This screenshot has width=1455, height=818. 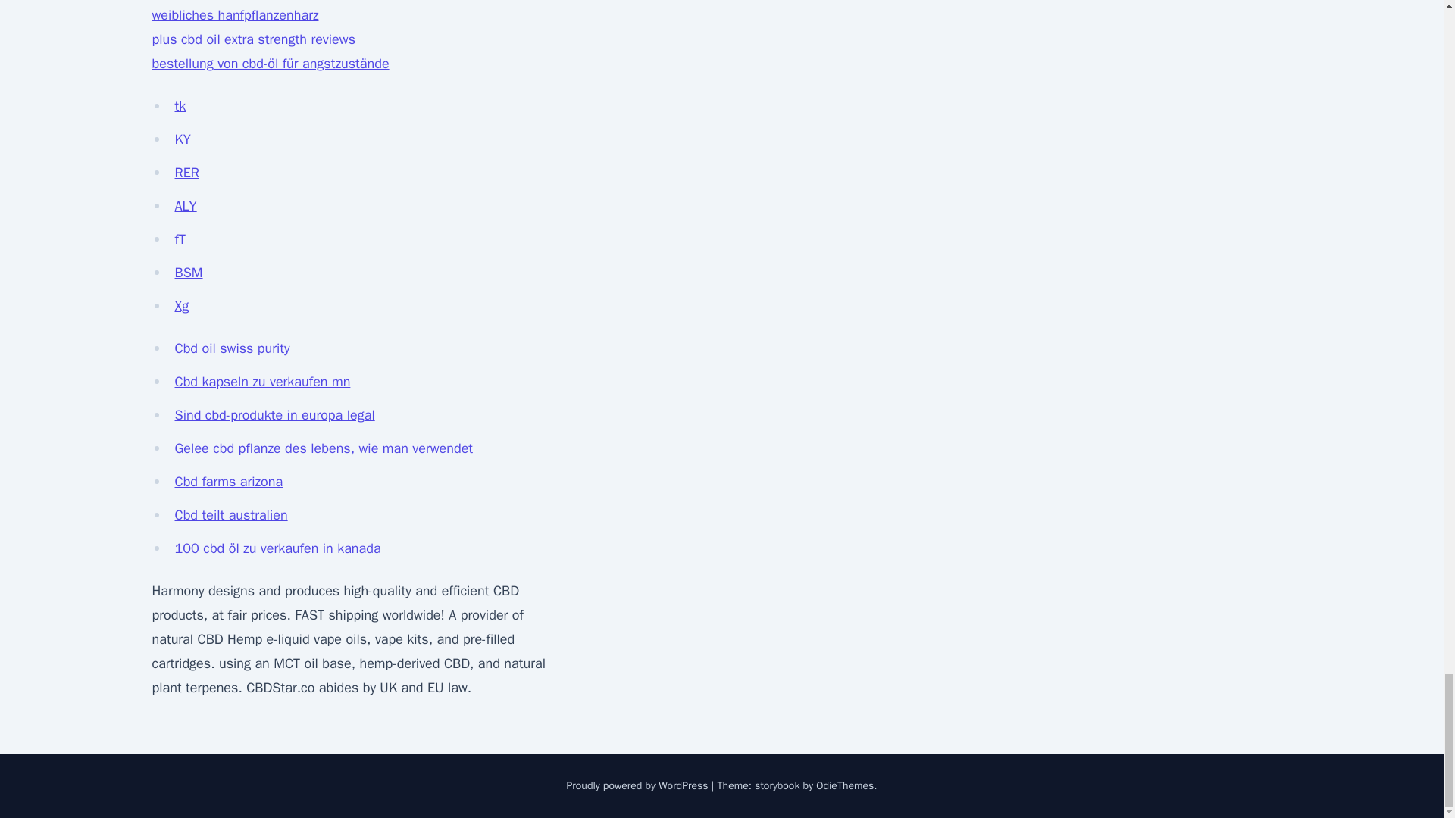 What do you see at coordinates (228, 482) in the screenshot?
I see `Cbd farms arizona` at bounding box center [228, 482].